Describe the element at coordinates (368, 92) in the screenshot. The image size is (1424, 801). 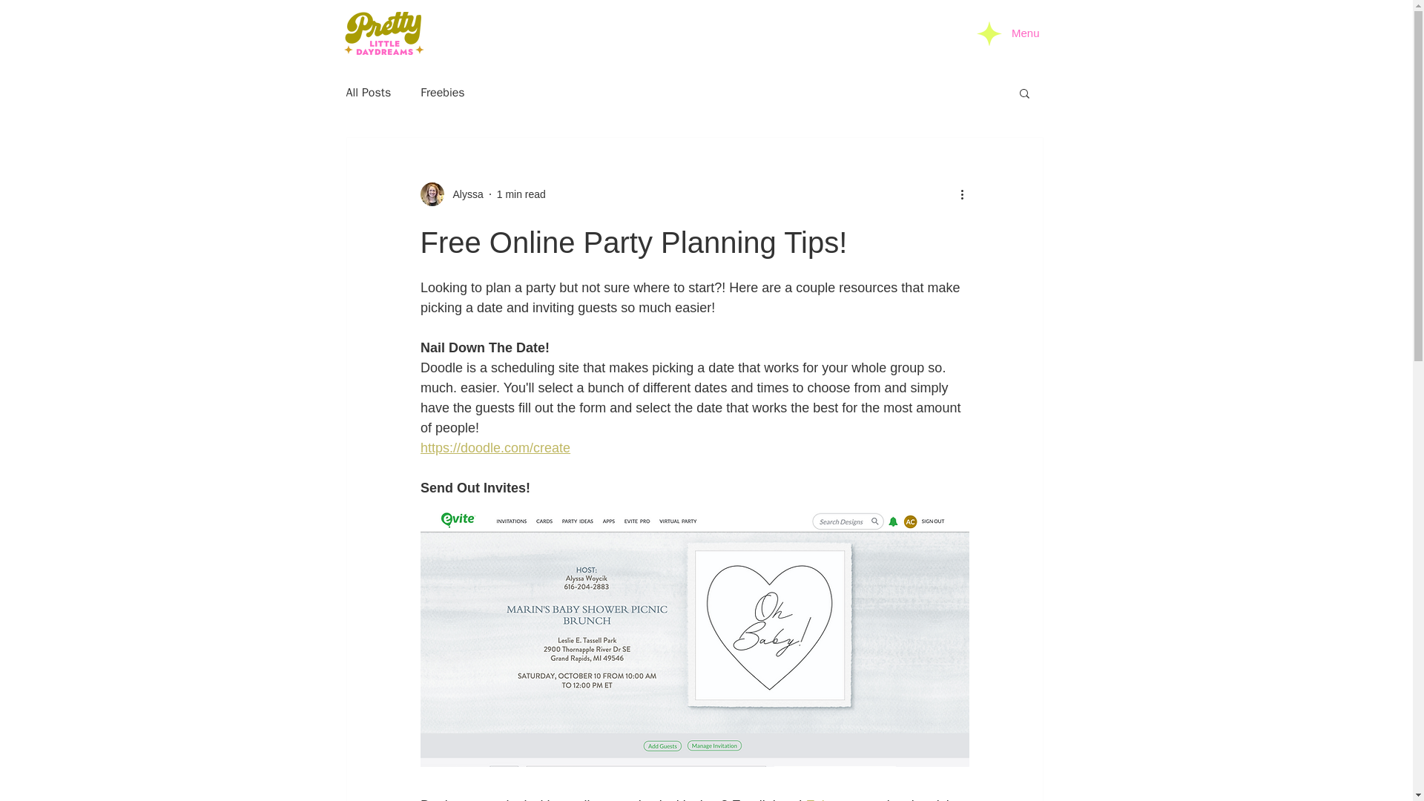
I see `All Posts` at that location.